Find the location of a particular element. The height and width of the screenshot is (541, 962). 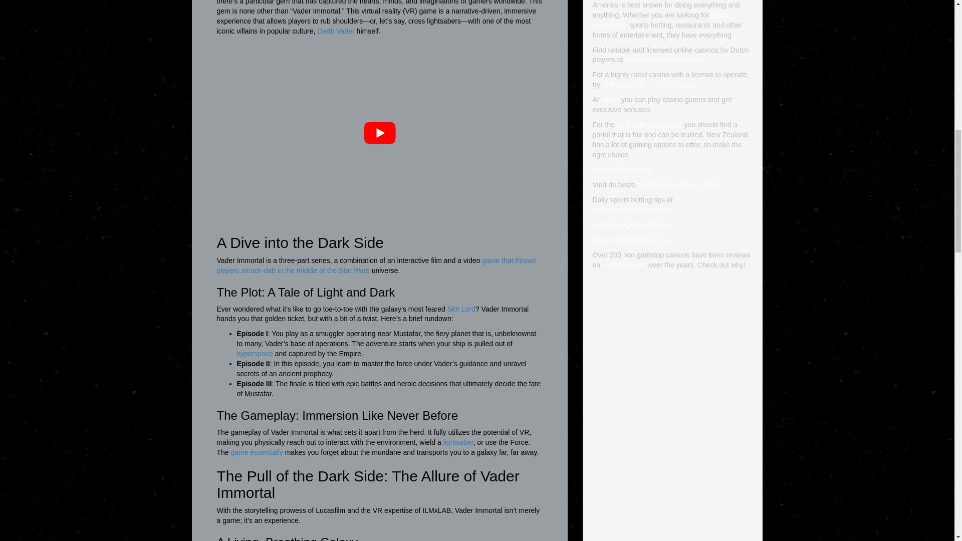

hyperspace is located at coordinates (255, 353).